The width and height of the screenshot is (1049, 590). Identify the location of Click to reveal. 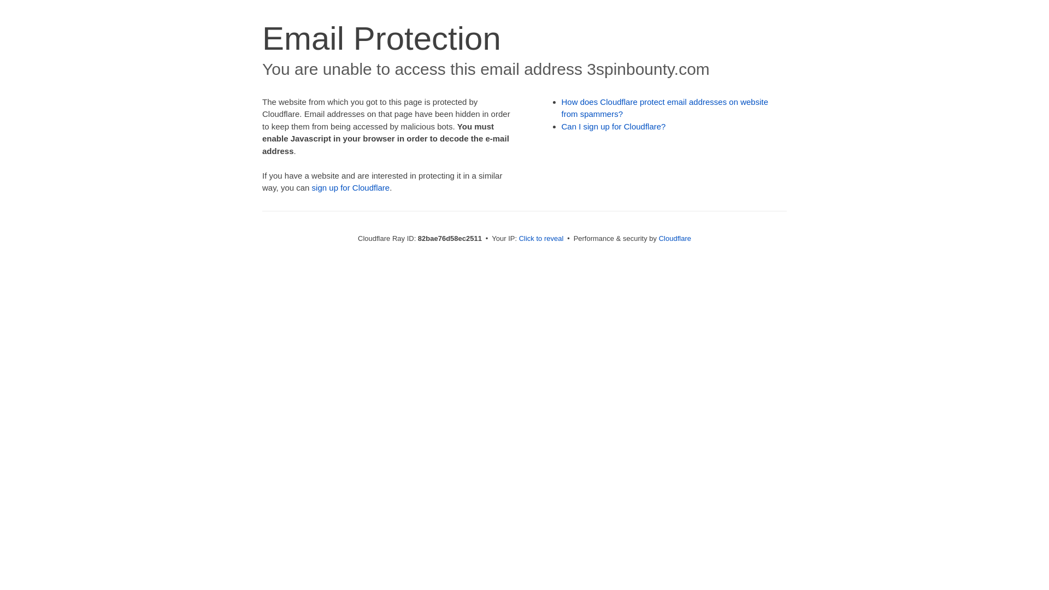
(541, 238).